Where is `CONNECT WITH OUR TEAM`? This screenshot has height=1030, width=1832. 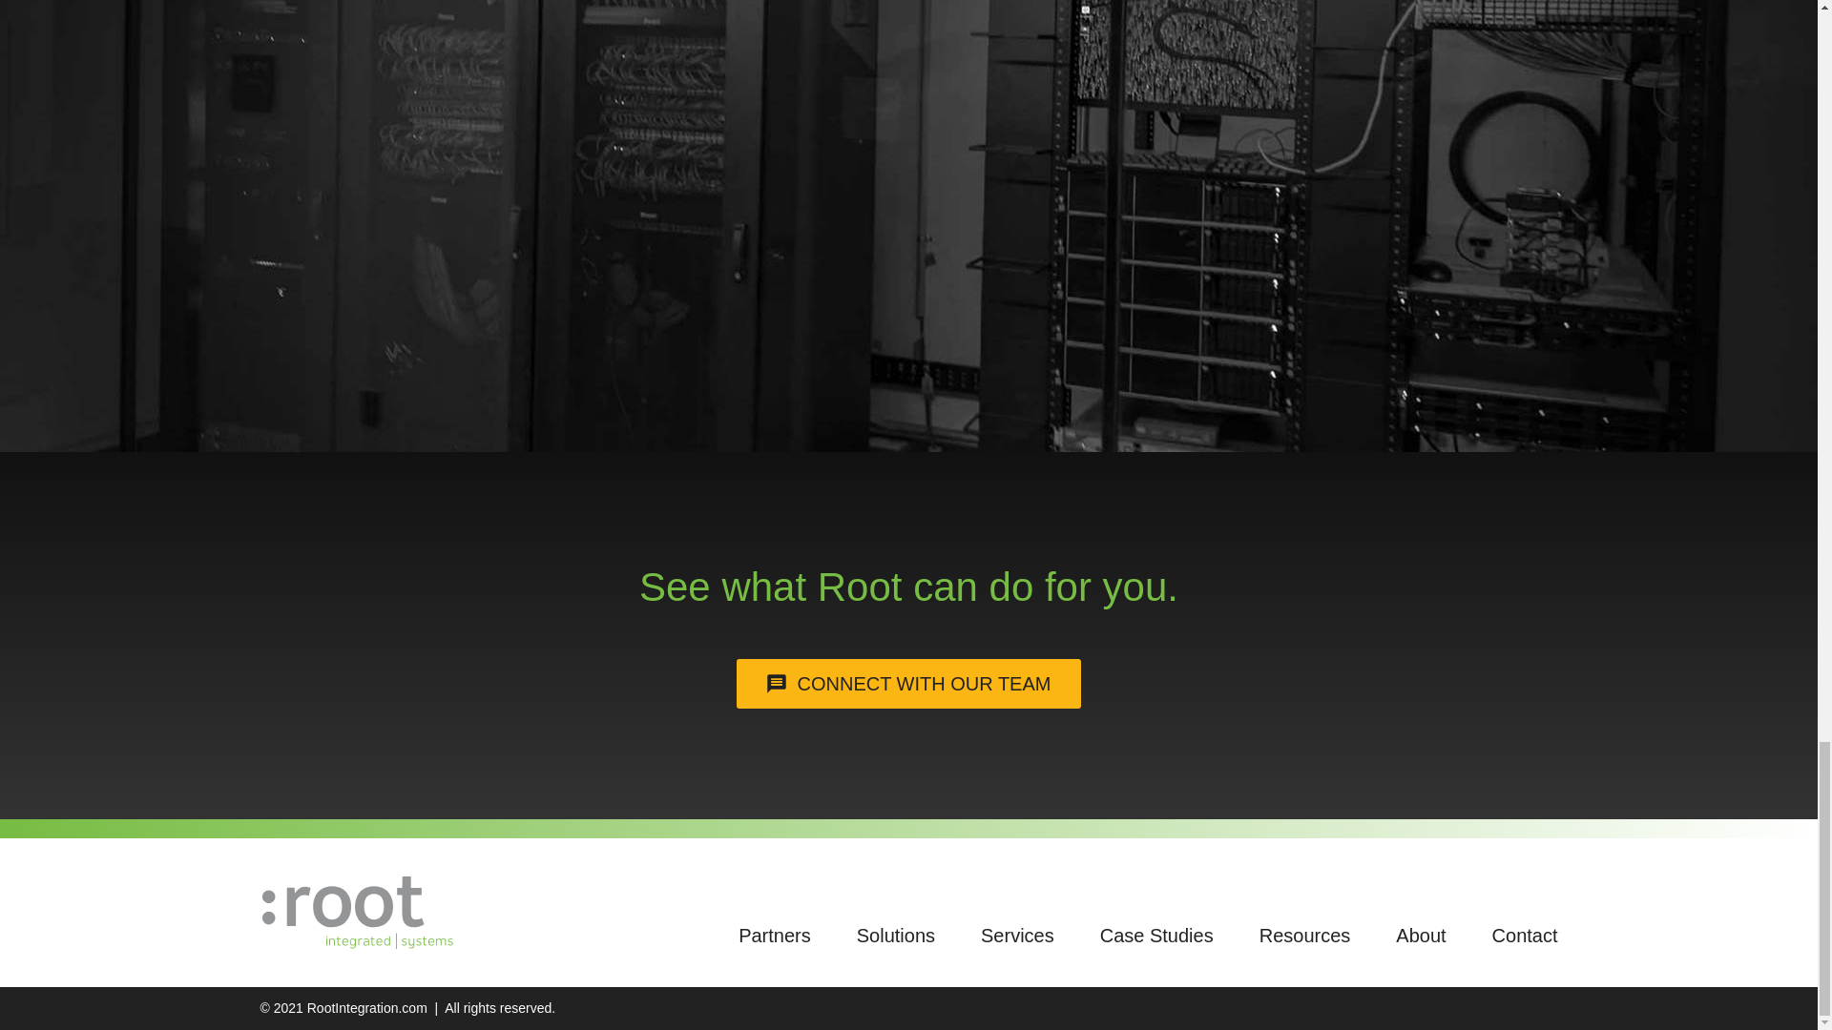 CONNECT WITH OUR TEAM is located at coordinates (908, 684).